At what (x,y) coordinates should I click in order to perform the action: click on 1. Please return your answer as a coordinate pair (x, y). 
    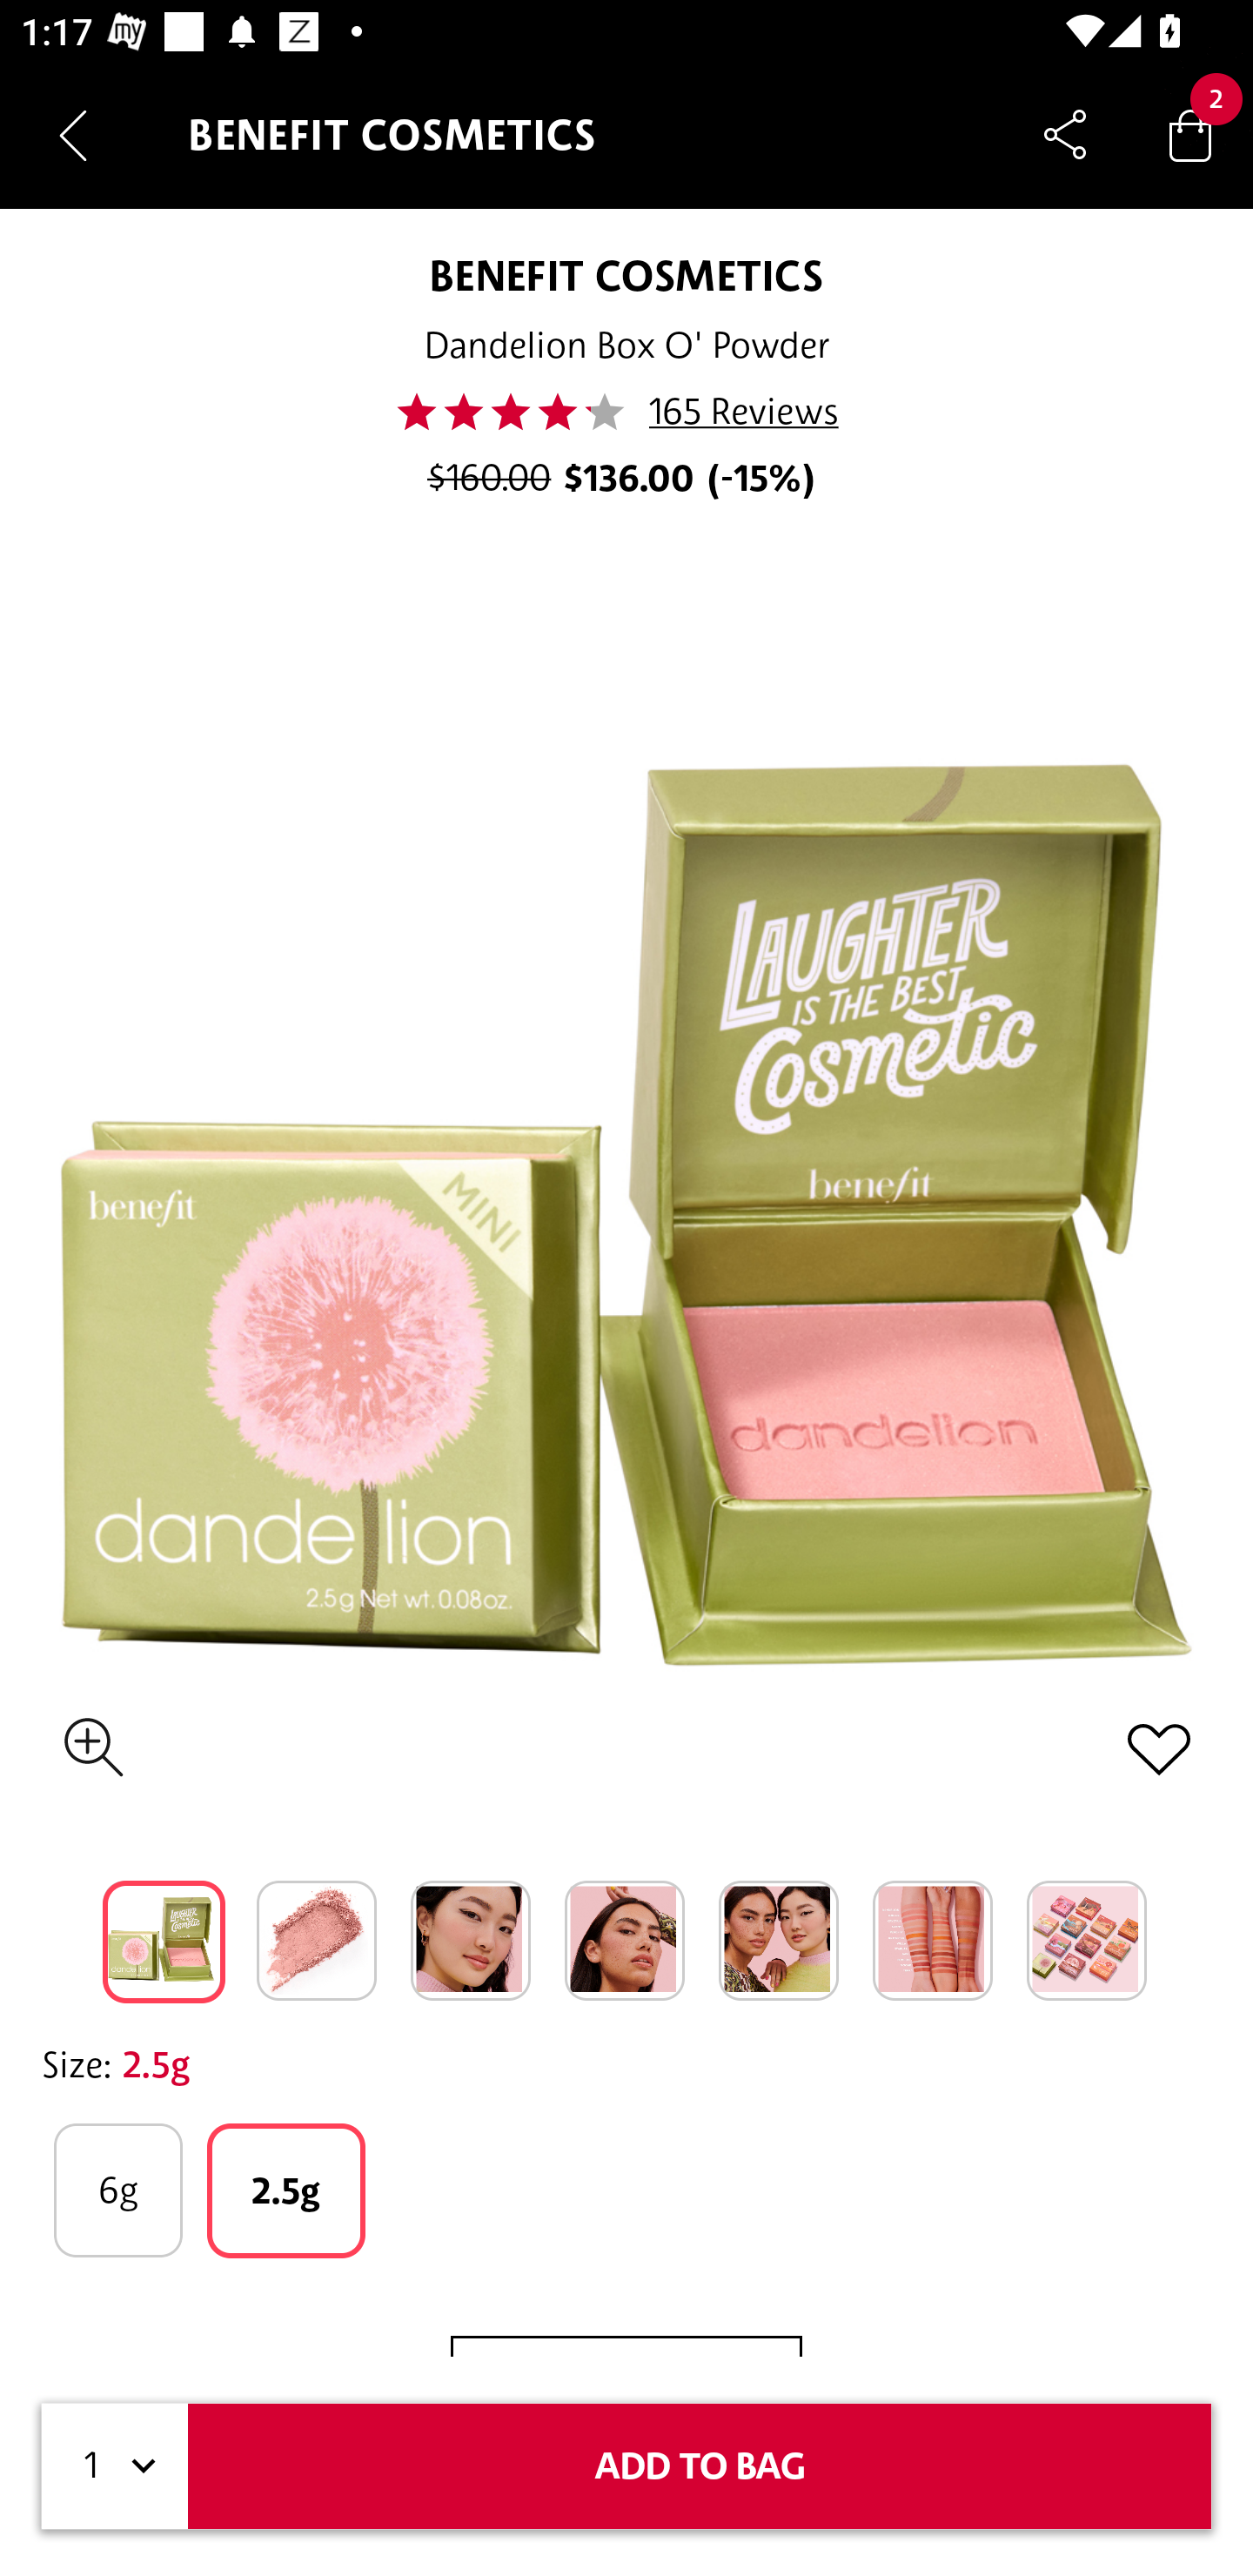
    Looking at the image, I should click on (115, 2466).